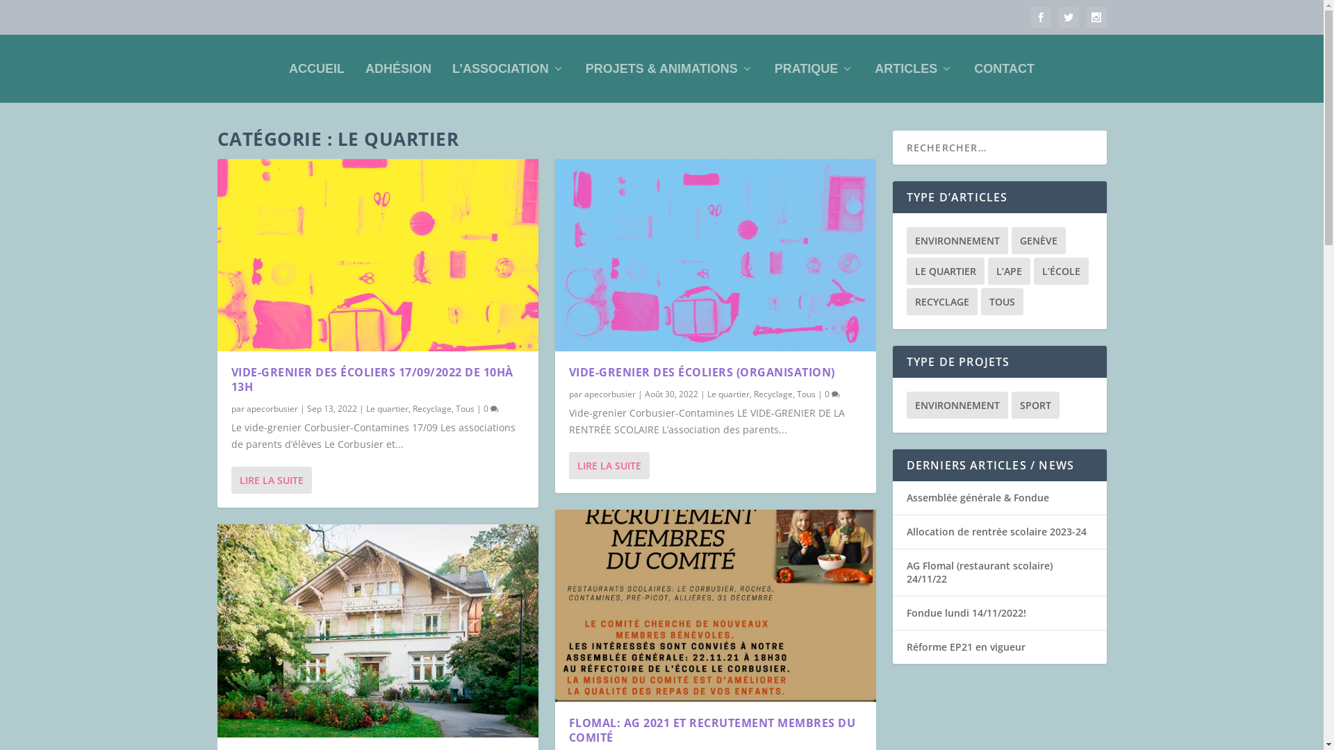 This screenshot has width=1334, height=750. I want to click on Le quartier, so click(386, 408).